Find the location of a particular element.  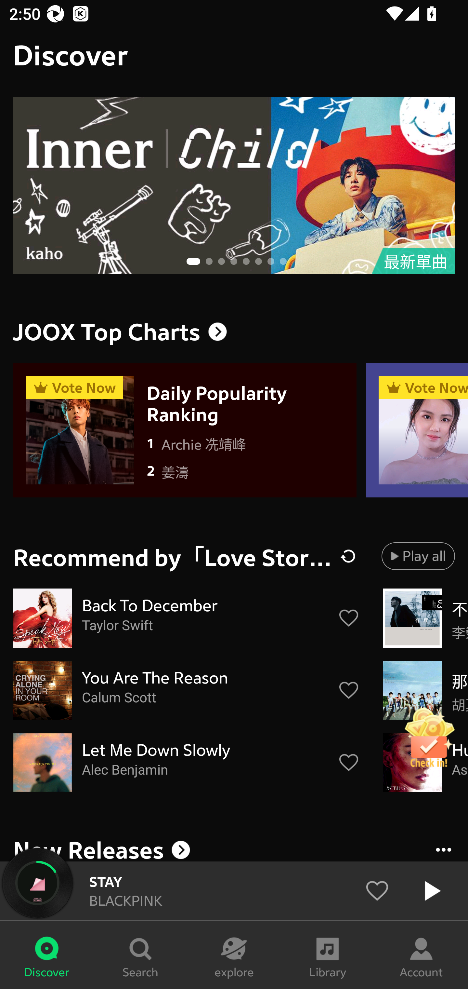

STAY BLACKPINK is located at coordinates (234, 891).